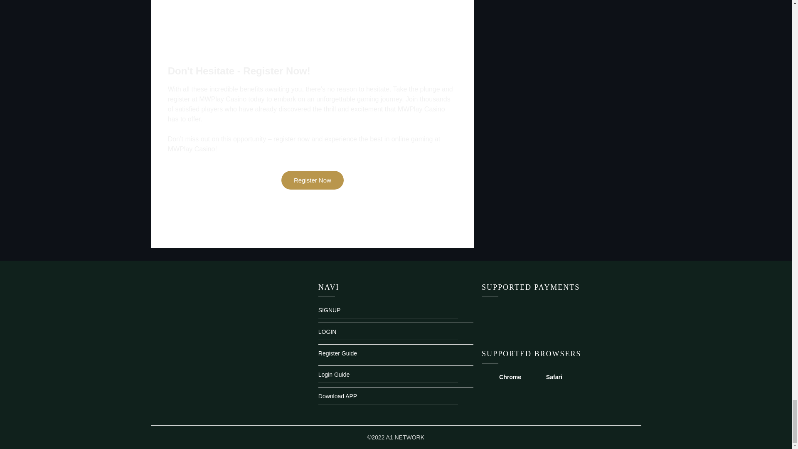 The image size is (798, 449). What do you see at coordinates (396, 334) in the screenshot?
I see `LOGIN` at bounding box center [396, 334].